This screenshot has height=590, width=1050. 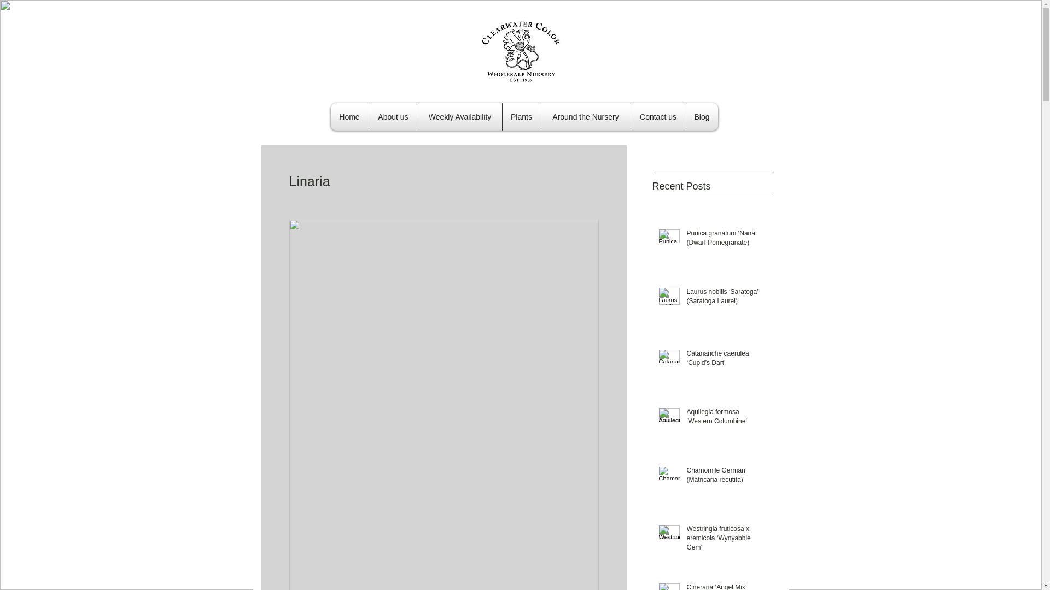 What do you see at coordinates (521, 117) in the screenshot?
I see `Plants` at bounding box center [521, 117].